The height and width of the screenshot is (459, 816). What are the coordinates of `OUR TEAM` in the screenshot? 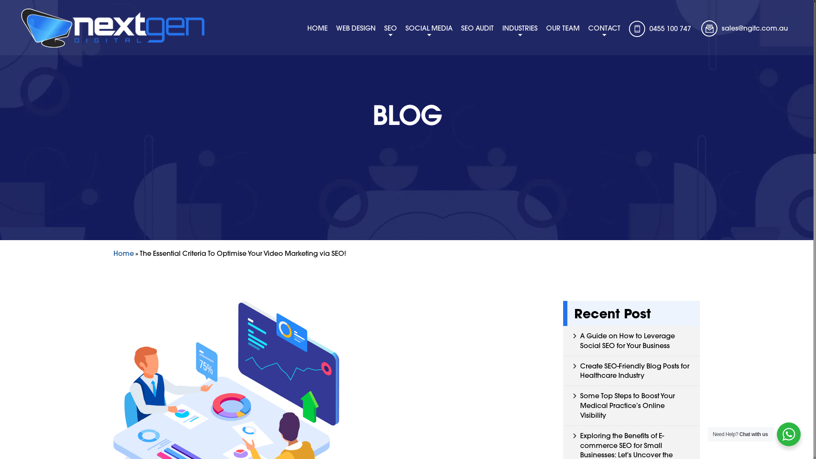 It's located at (563, 28).